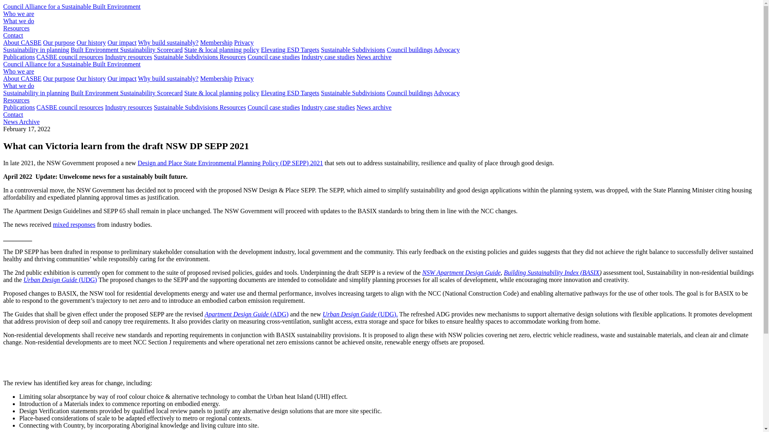 This screenshot has width=769, height=432. Describe the element at coordinates (222, 93) in the screenshot. I see `State & local planning policy` at that location.